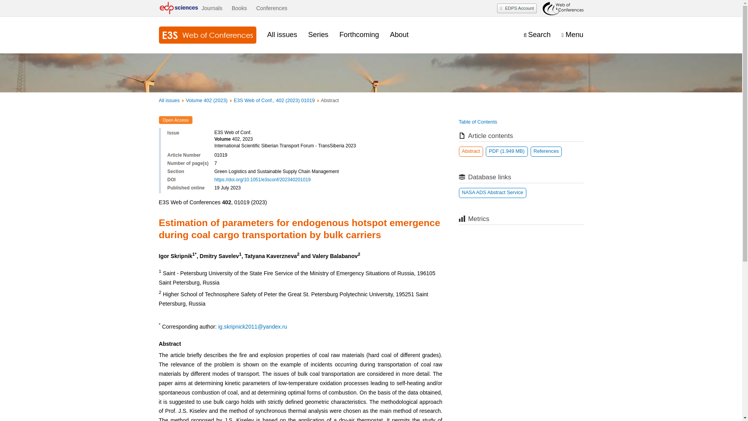 This screenshot has height=421, width=748. What do you see at coordinates (359, 34) in the screenshot?
I see `Forthcoming` at bounding box center [359, 34].